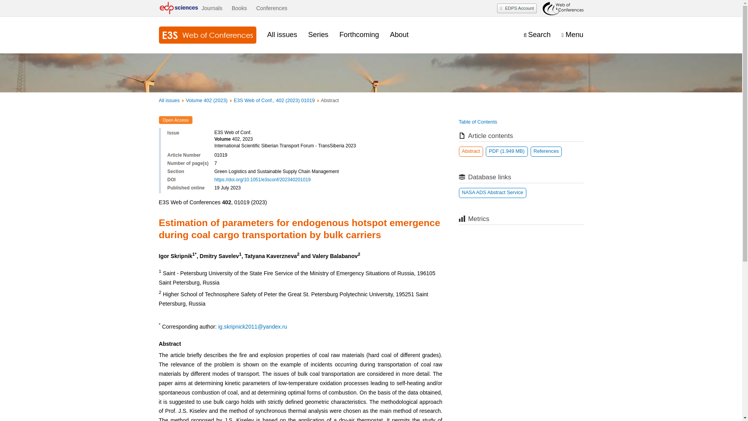 This screenshot has height=421, width=748. What do you see at coordinates (359, 34) in the screenshot?
I see `Forthcoming` at bounding box center [359, 34].